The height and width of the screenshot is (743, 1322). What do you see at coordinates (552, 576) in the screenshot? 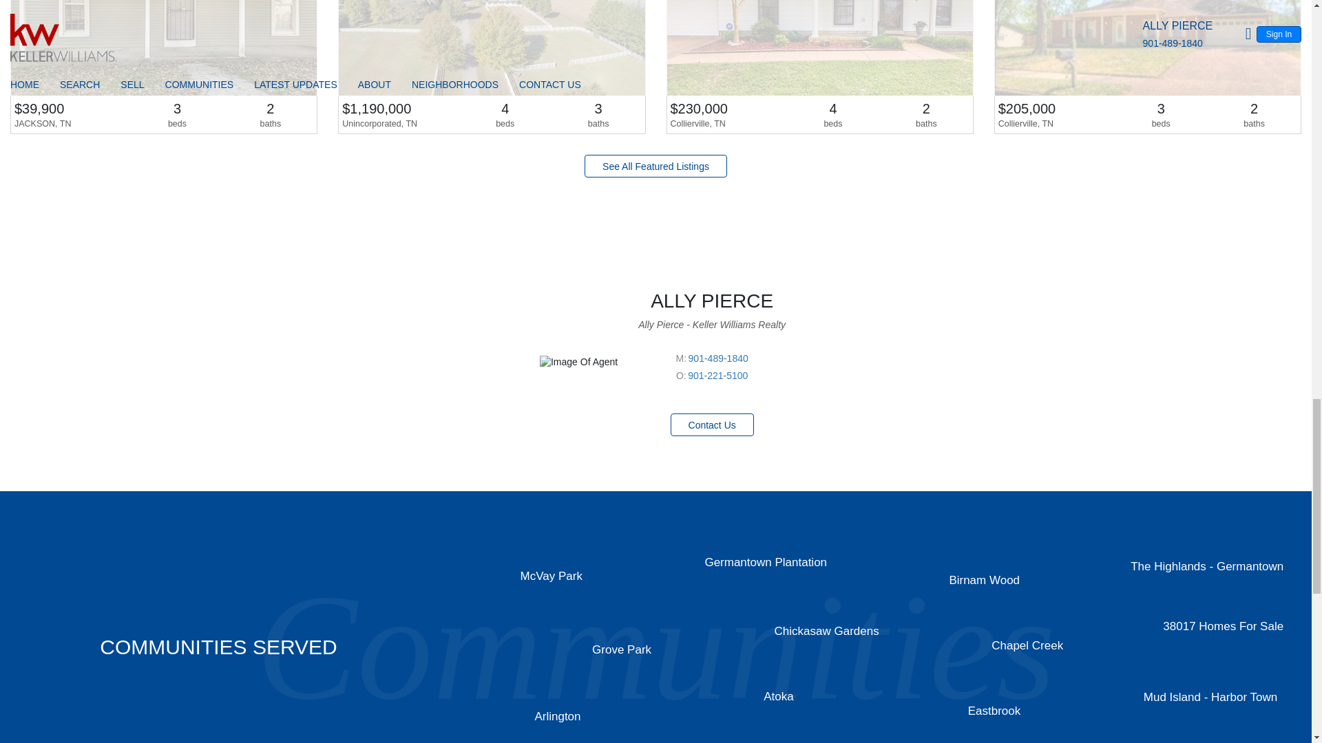
I see `McVay Park` at bounding box center [552, 576].